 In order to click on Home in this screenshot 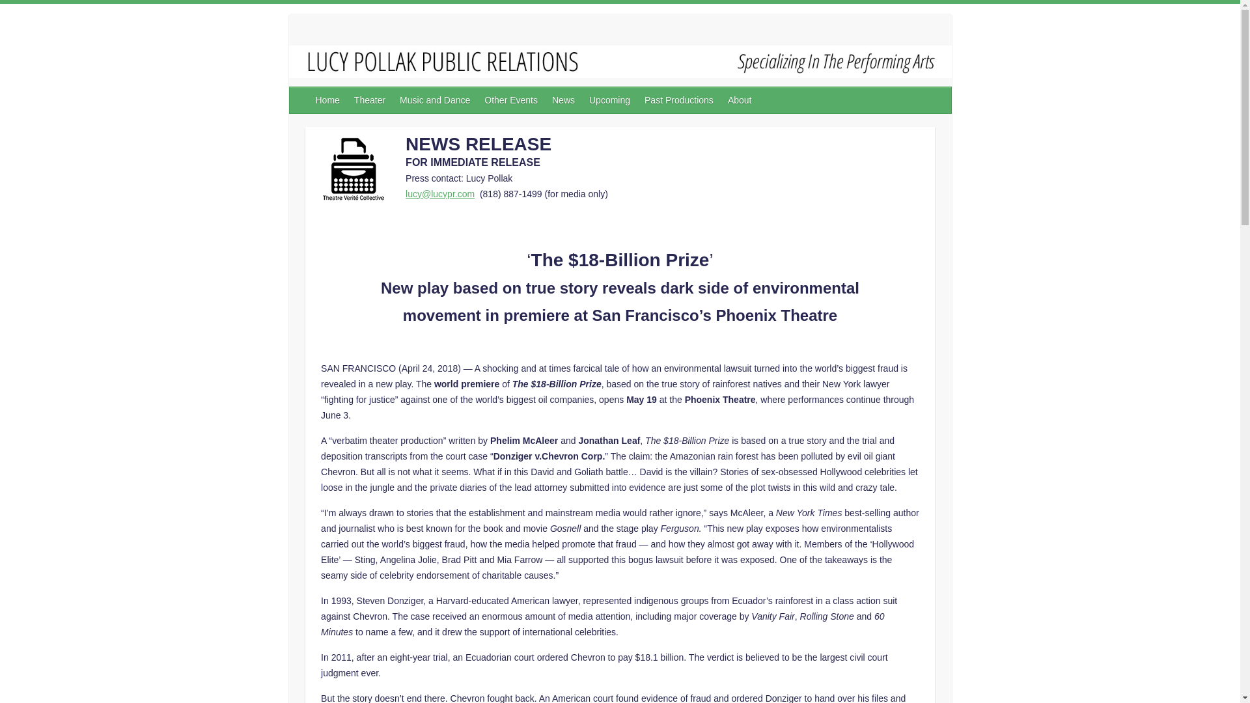, I will do `click(328, 100)`.